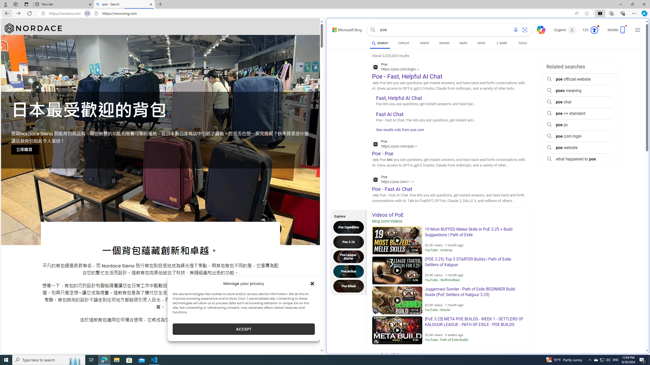 Image resolution: width=650 pixels, height=365 pixels. Describe the element at coordinates (407, 76) in the screenshot. I see `Poe - Fast, Helpful AI Chat` at that location.